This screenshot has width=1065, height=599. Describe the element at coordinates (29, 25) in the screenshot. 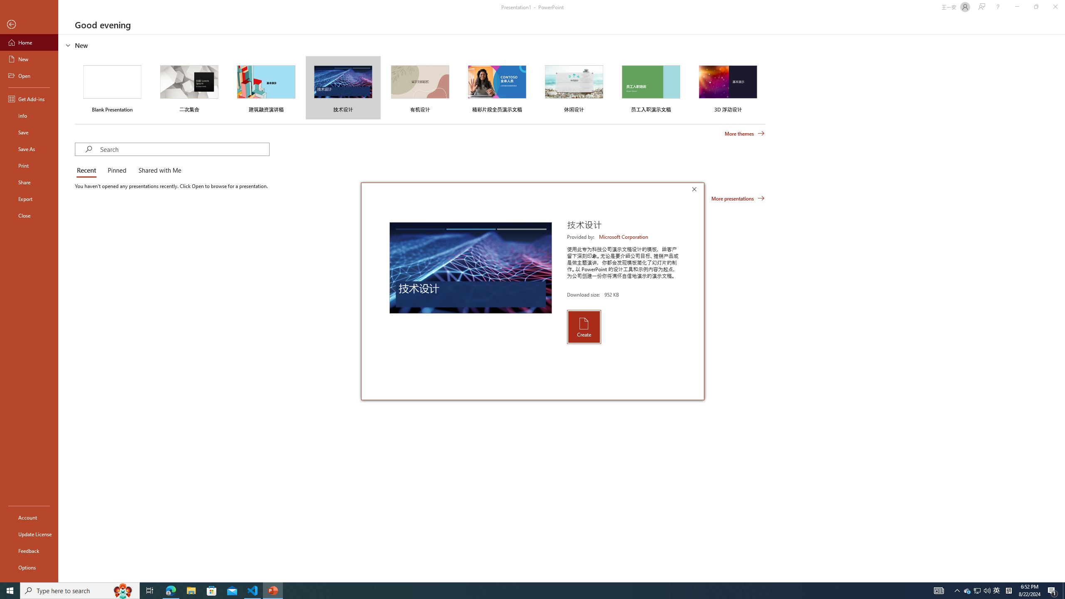

I see `Back` at that location.